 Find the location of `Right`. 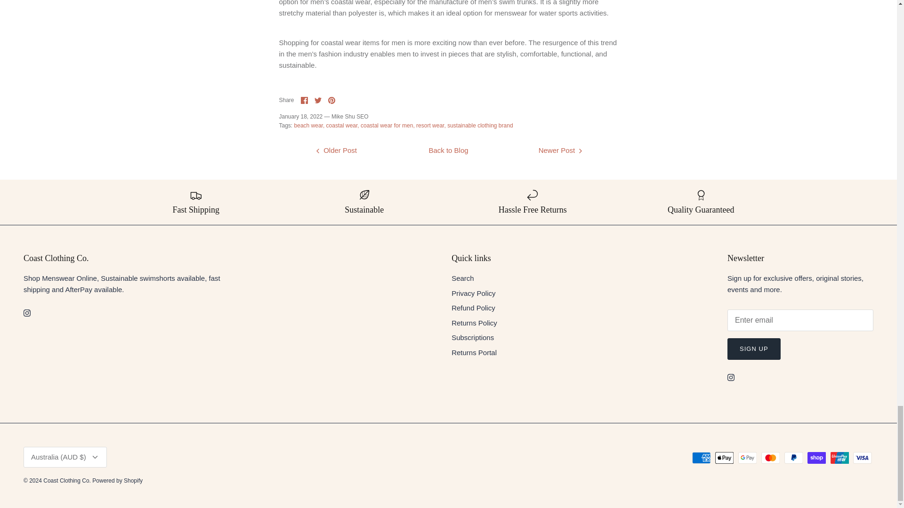

Right is located at coordinates (580, 151).